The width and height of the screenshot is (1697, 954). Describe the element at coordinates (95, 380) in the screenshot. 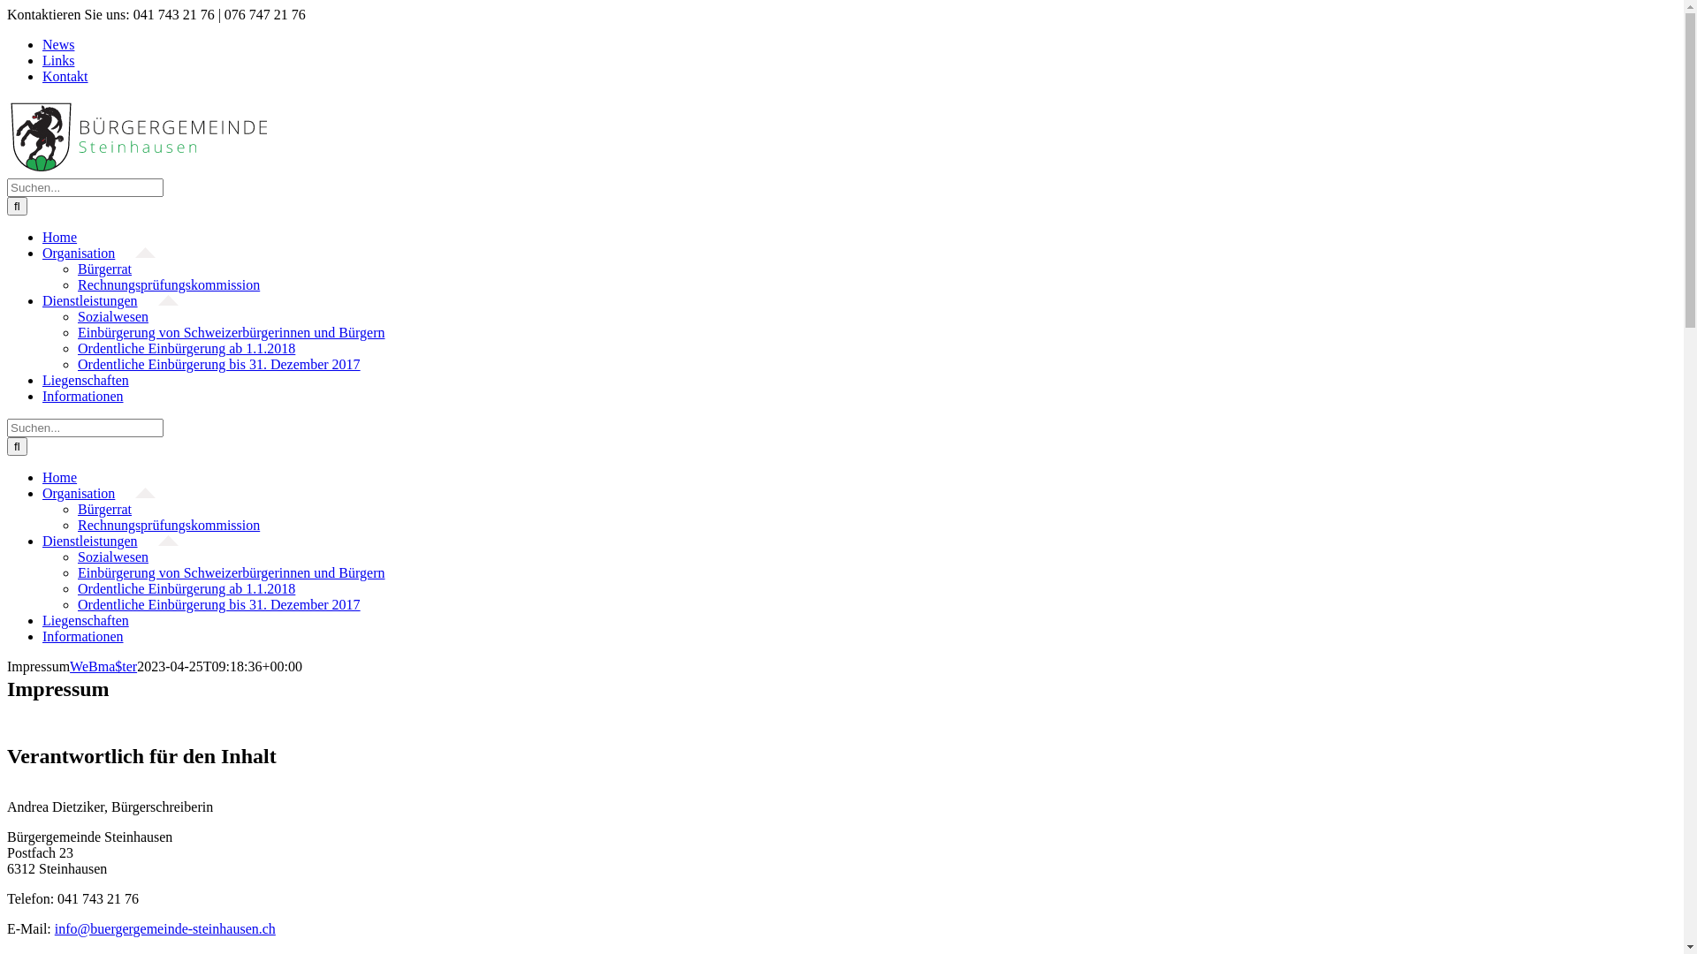

I see `Liegenschaften` at that location.